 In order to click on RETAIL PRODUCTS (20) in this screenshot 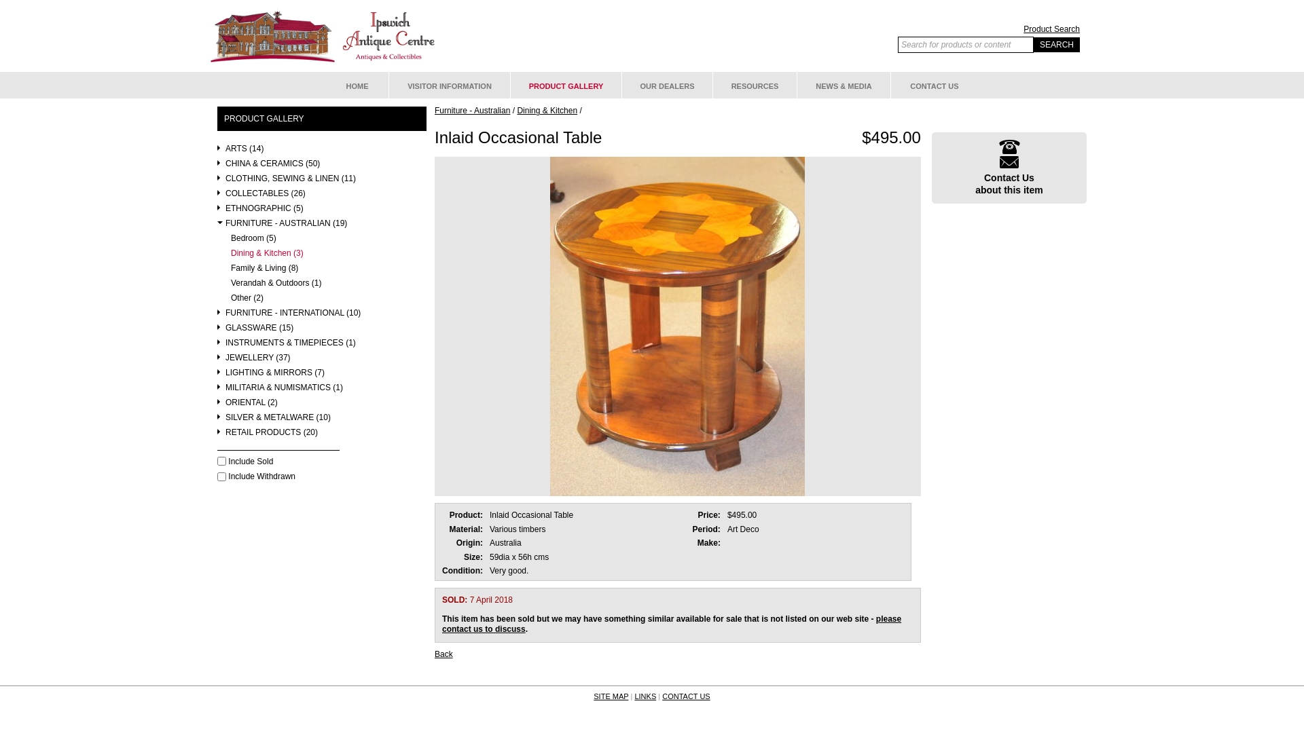, I will do `click(322, 436)`.